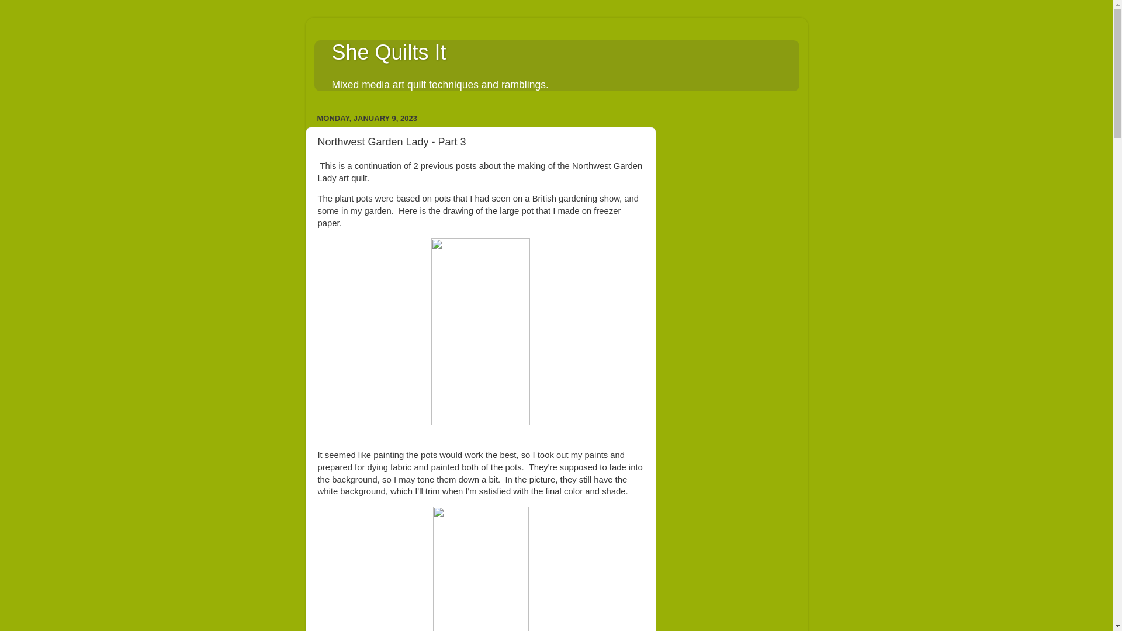  I want to click on She Quilts It, so click(389, 53).